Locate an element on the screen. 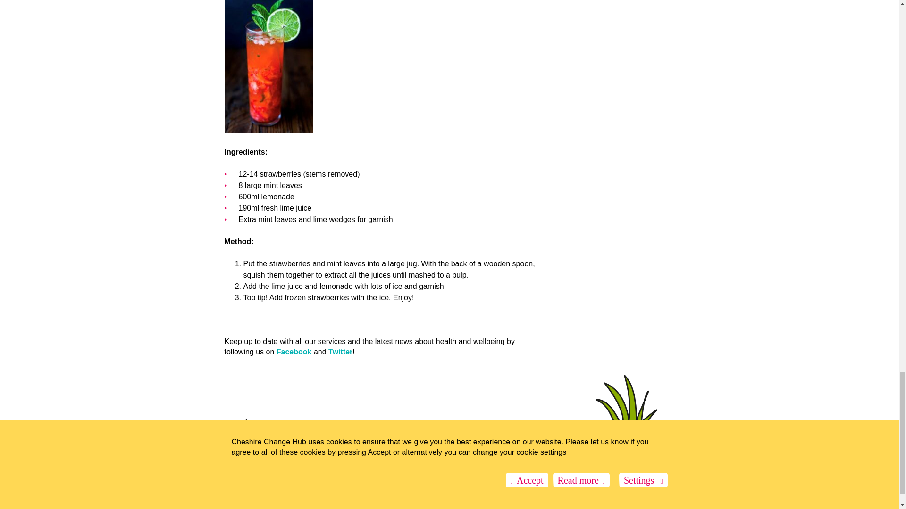  Facebook is located at coordinates (294, 352).